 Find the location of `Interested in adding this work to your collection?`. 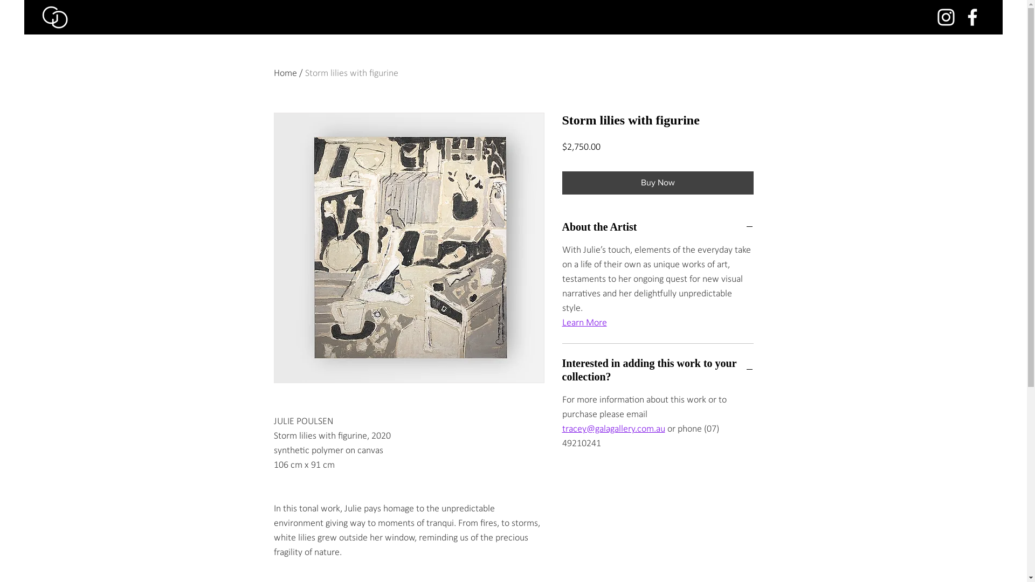

Interested in adding this work to your collection? is located at coordinates (658, 370).